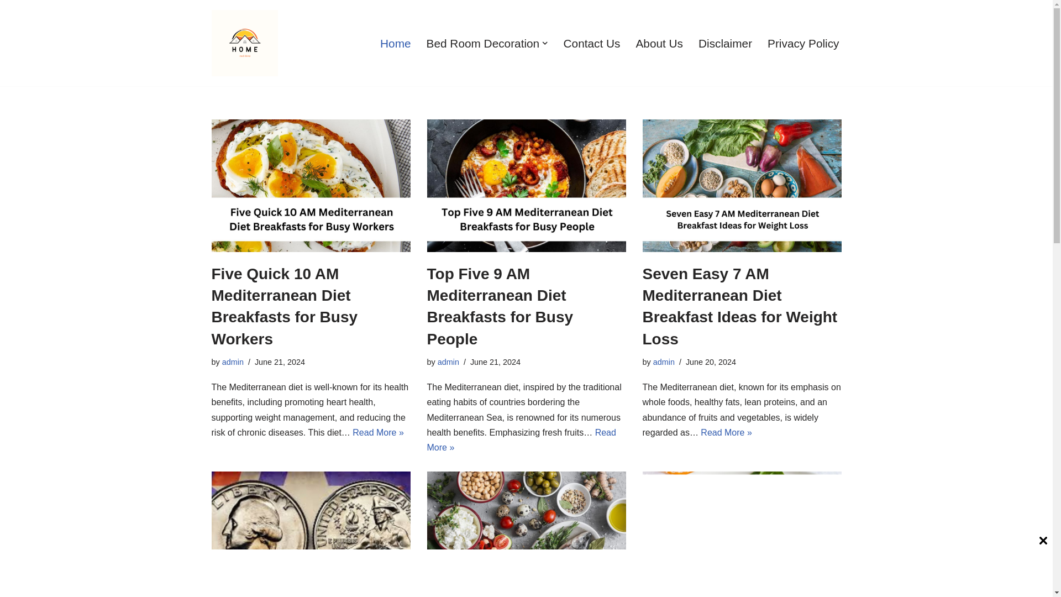  I want to click on Bed Room Decoration, so click(483, 43).